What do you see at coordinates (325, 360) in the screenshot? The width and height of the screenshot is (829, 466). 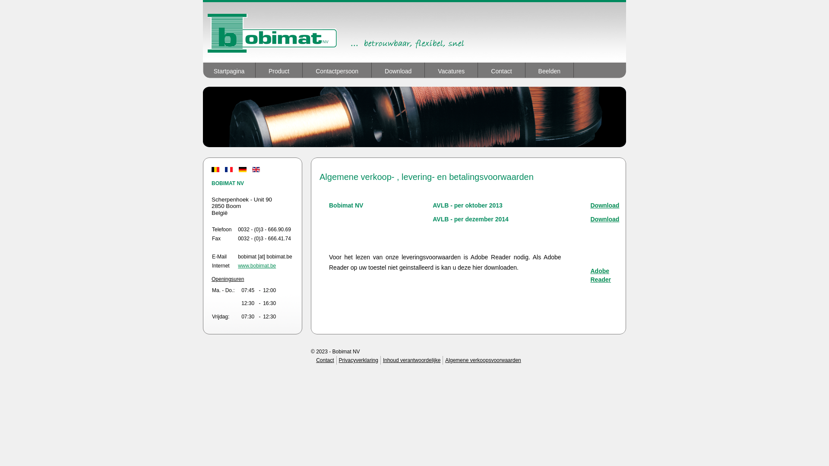 I see `Contact` at bounding box center [325, 360].